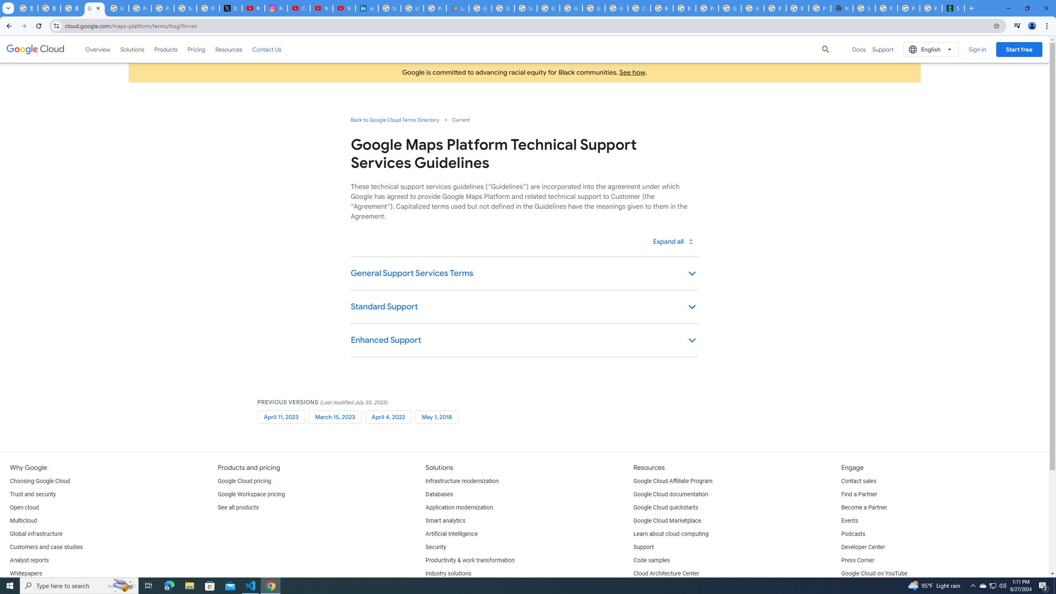  I want to click on Google Cloud documentation, so click(671, 495).